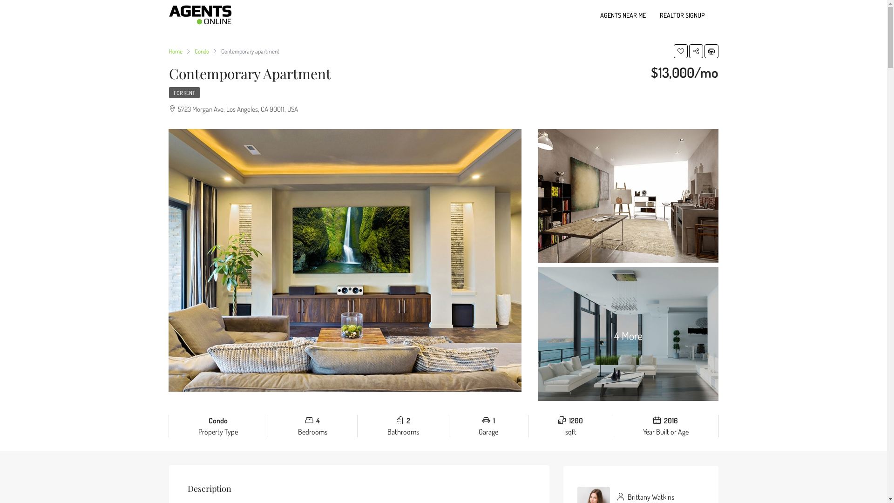 This screenshot has width=894, height=503. I want to click on FOR RENT, so click(184, 92).